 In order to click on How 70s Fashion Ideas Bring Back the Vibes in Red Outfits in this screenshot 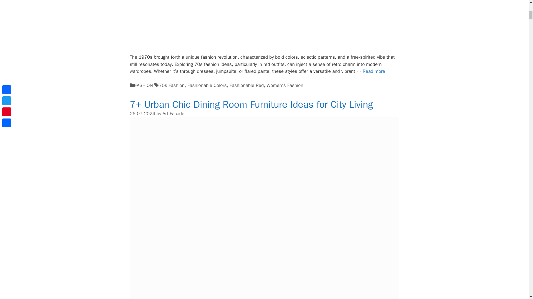, I will do `click(374, 71)`.